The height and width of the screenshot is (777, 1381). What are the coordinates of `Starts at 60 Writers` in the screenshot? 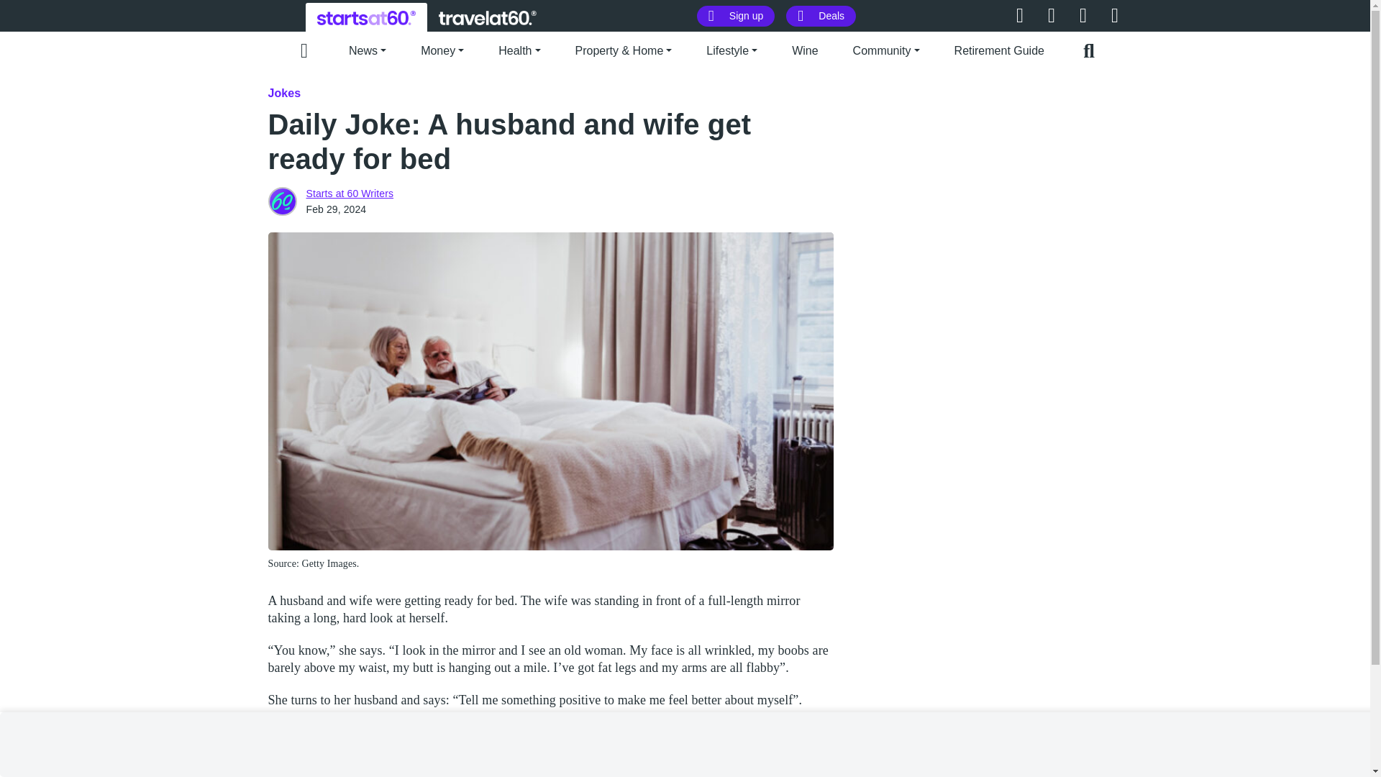 It's located at (282, 201).